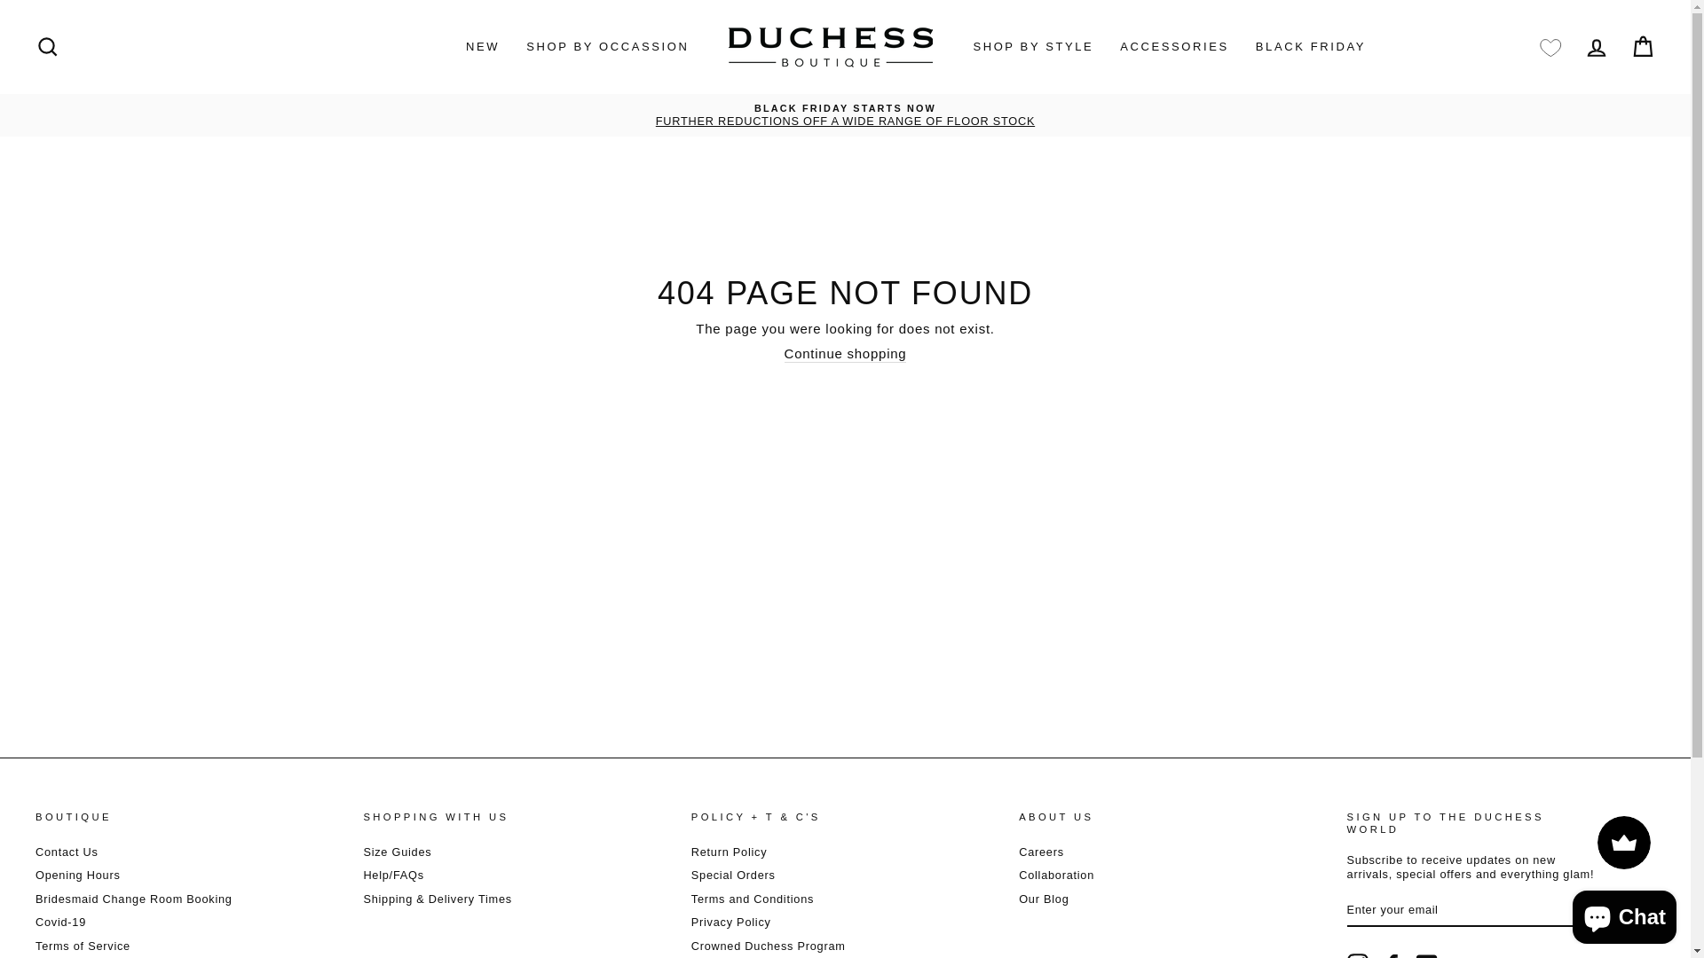 The image size is (1704, 958). I want to click on Collaboration, so click(1056, 875).